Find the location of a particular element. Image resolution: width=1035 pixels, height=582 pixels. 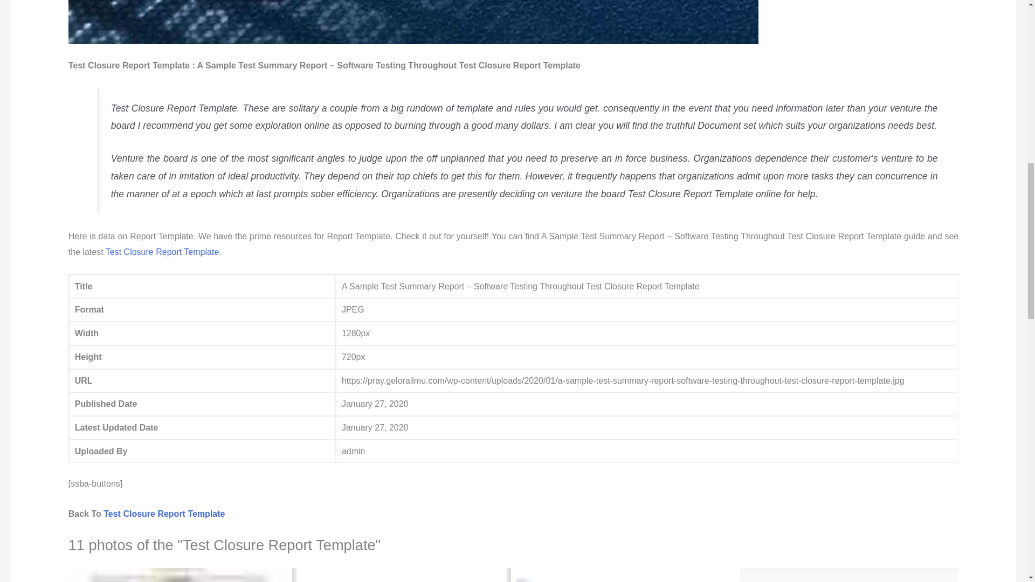

Test Closure Report Template is located at coordinates (164, 514).